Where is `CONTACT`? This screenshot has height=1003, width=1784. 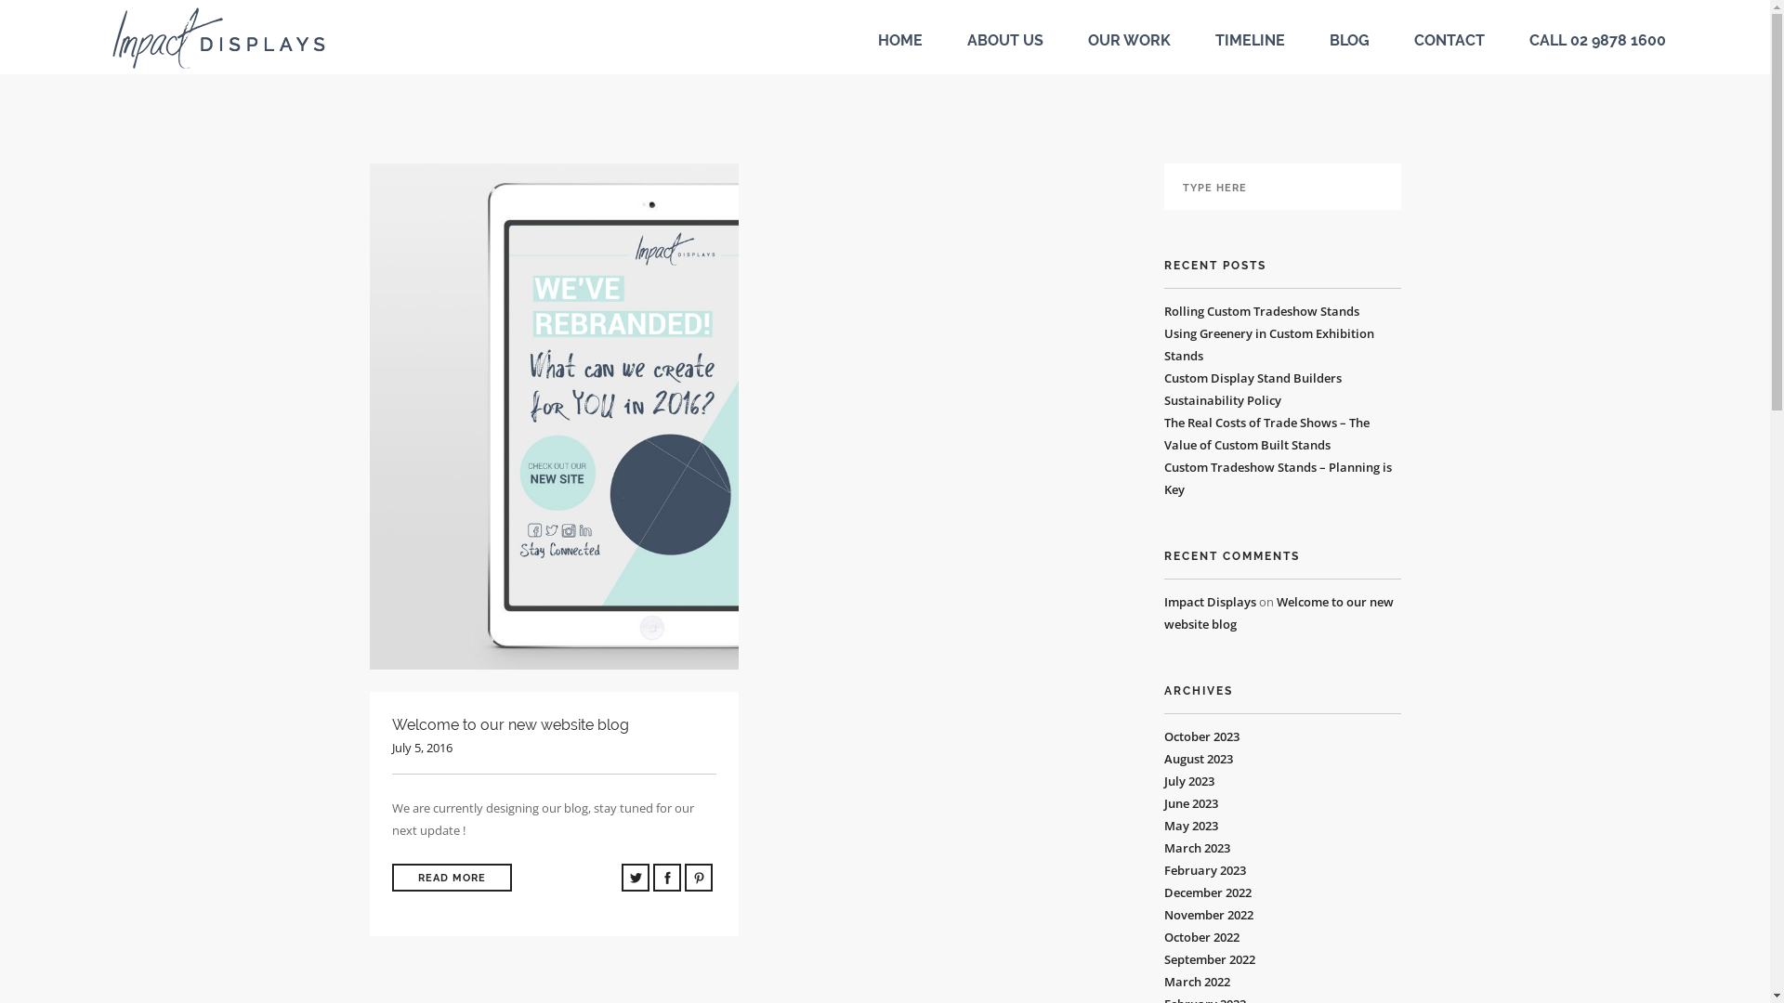 CONTACT is located at coordinates (1449, 41).